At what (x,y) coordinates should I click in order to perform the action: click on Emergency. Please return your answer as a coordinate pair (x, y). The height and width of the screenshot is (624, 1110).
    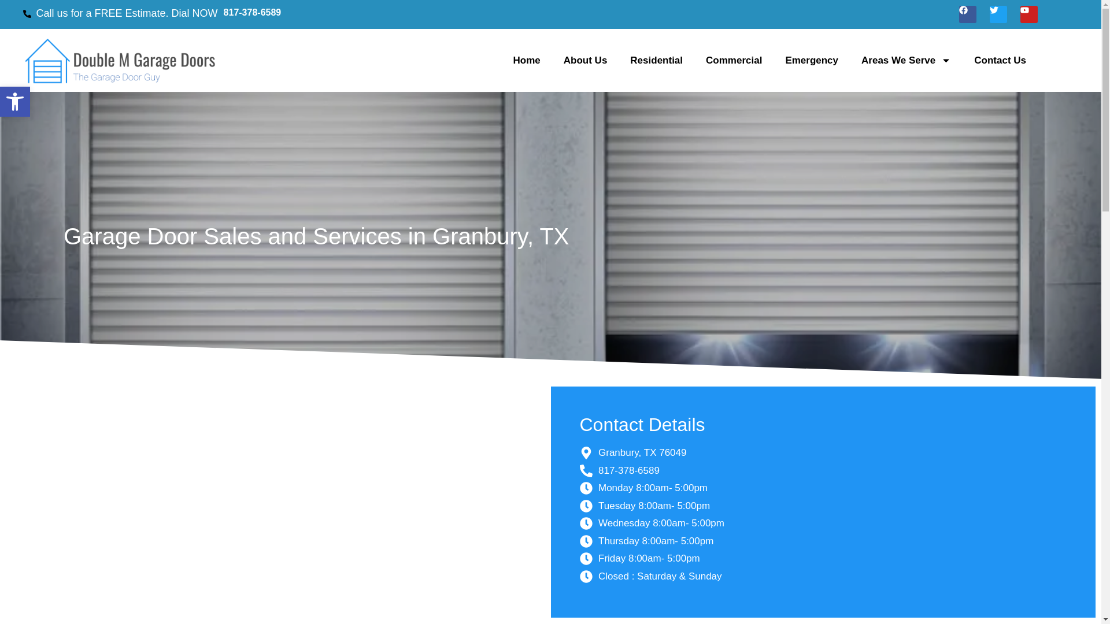
    Looking at the image, I should click on (812, 61).